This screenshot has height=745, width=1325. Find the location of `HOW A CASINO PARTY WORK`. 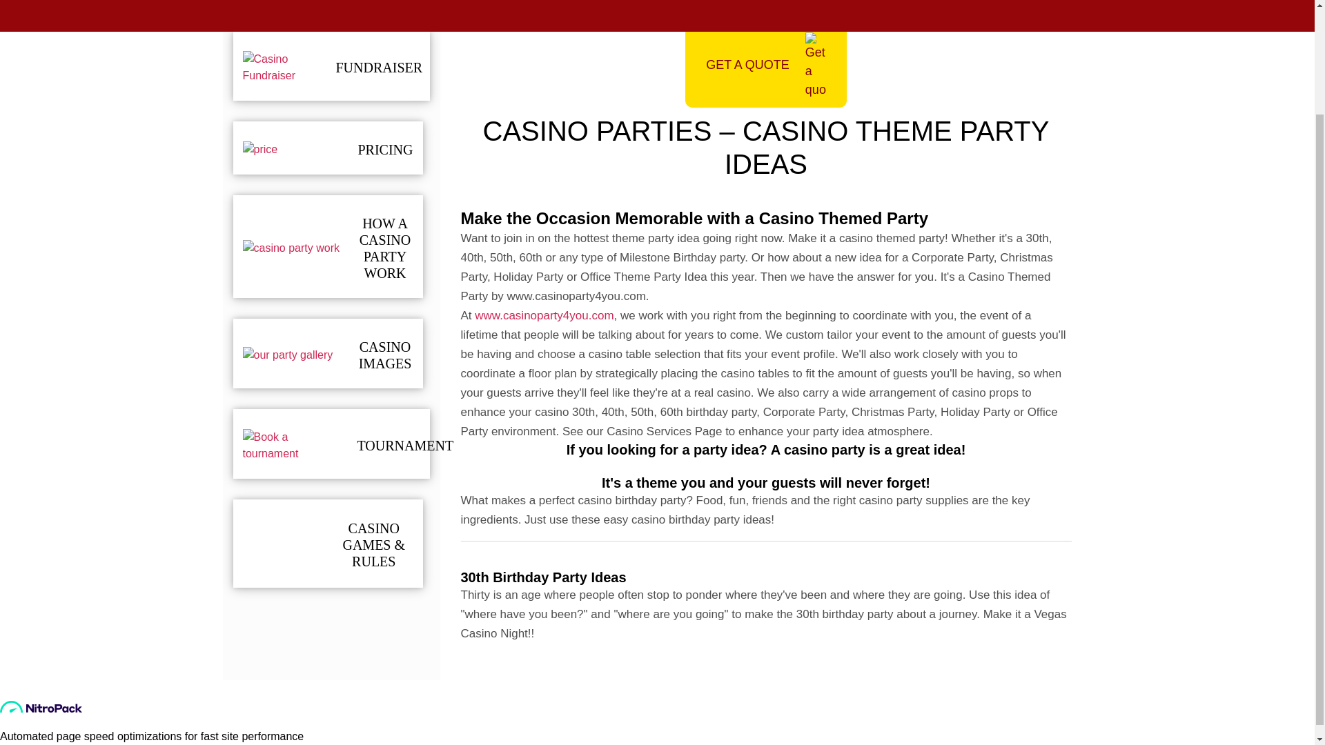

HOW A CASINO PARTY WORK is located at coordinates (385, 248).